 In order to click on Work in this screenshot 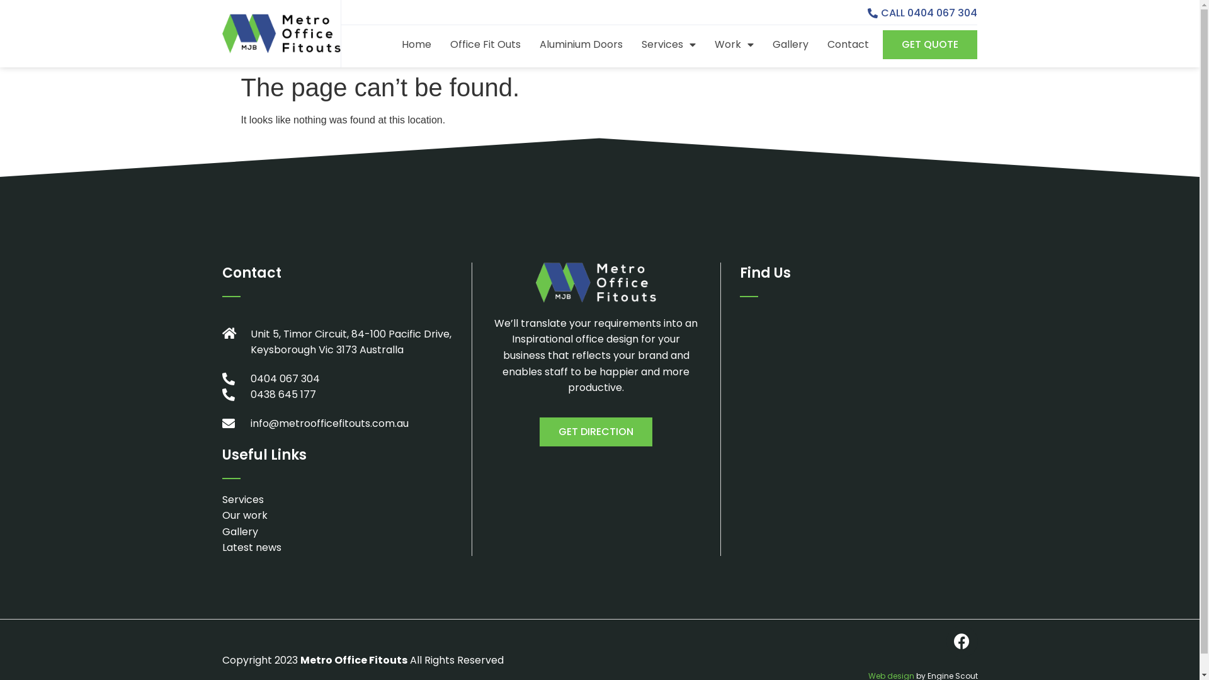, I will do `click(734, 45)`.